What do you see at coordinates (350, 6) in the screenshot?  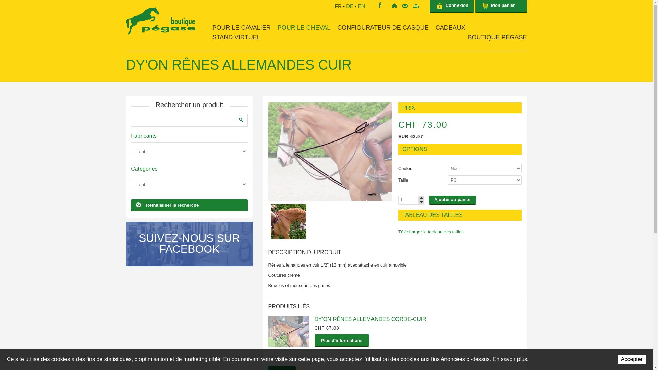 I see `DE` at bounding box center [350, 6].